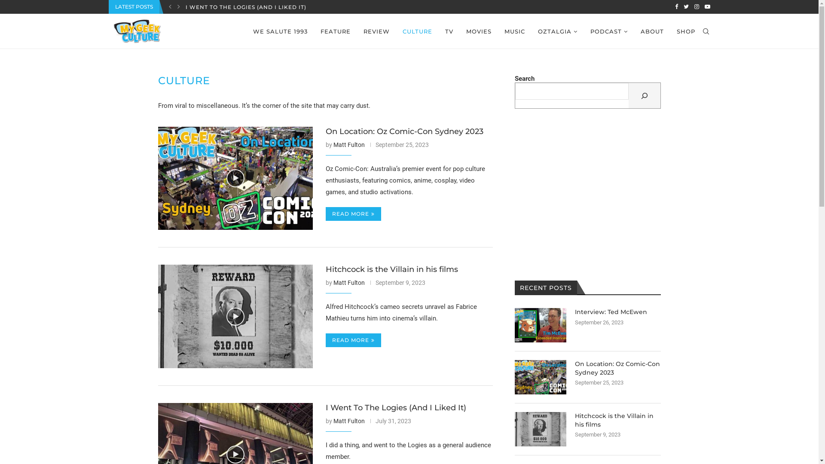  What do you see at coordinates (376, 31) in the screenshot?
I see `REVIEW` at bounding box center [376, 31].